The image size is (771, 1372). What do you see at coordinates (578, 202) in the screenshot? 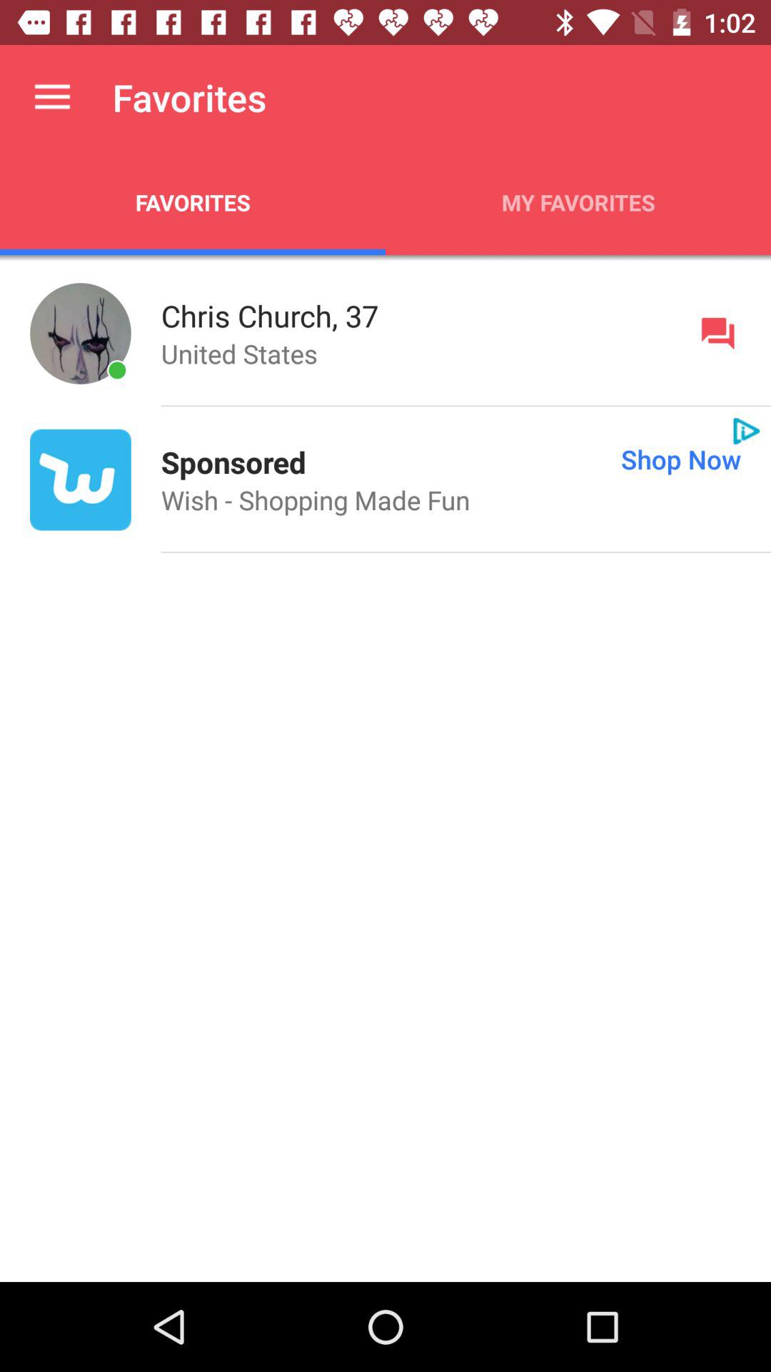
I see `press my favorites` at bounding box center [578, 202].